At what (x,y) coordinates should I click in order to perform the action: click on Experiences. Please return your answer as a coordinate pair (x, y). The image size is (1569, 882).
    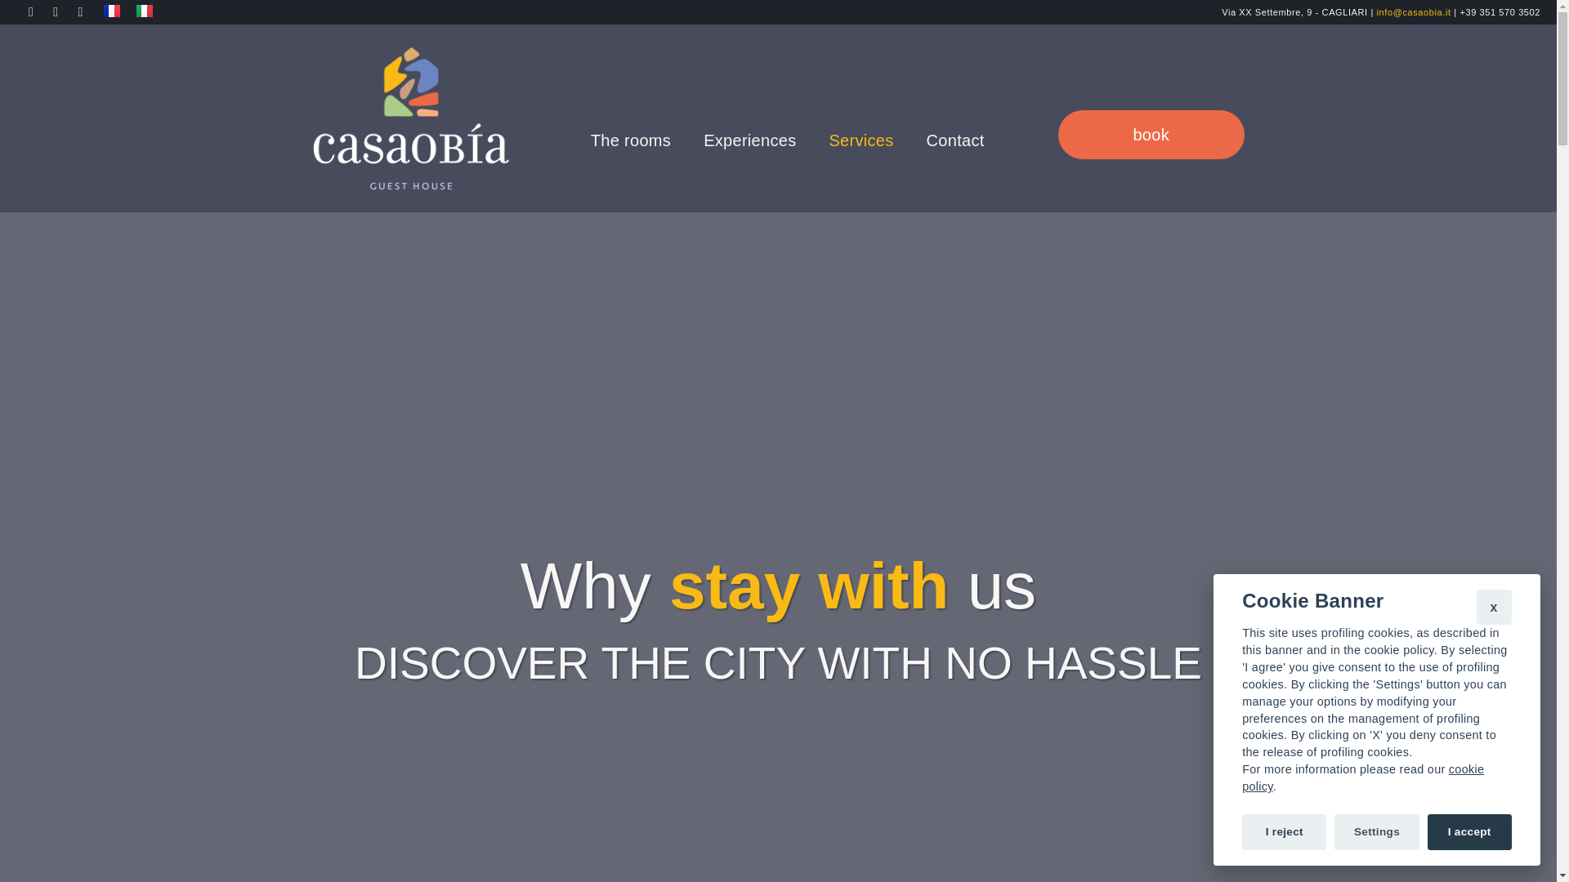
    Looking at the image, I should click on (749, 140).